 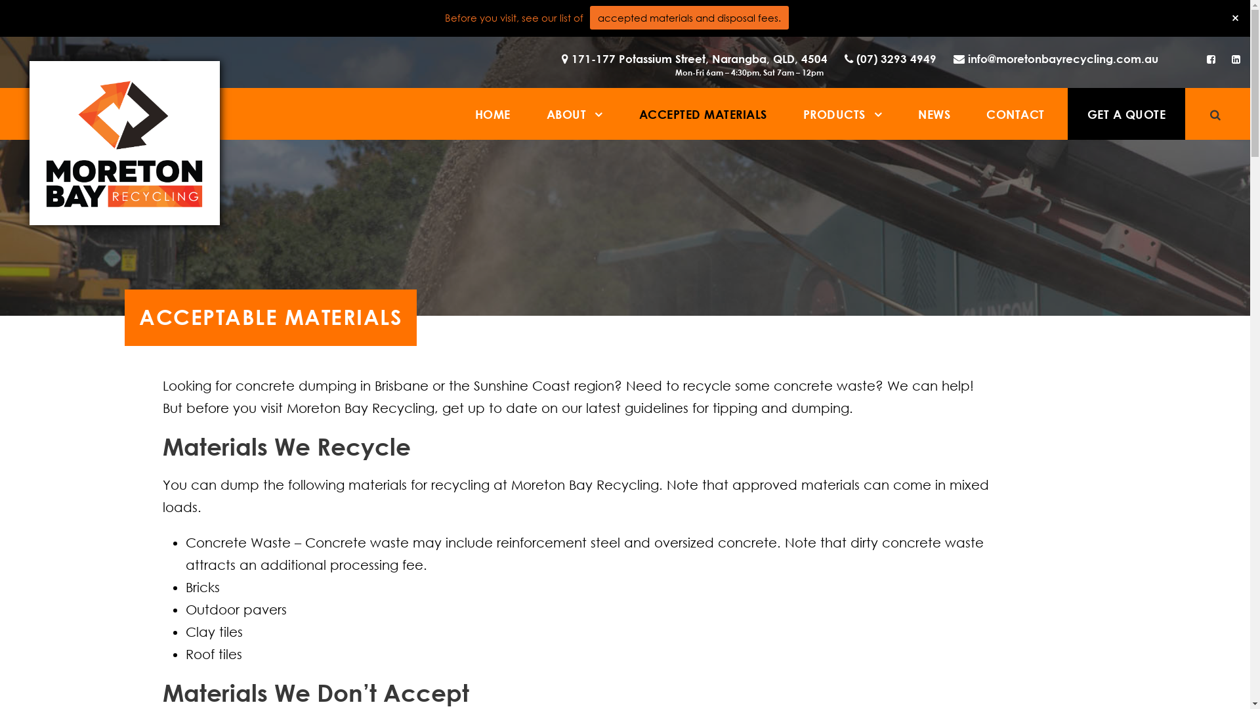 What do you see at coordinates (1211, 59) in the screenshot?
I see `facebook` at bounding box center [1211, 59].